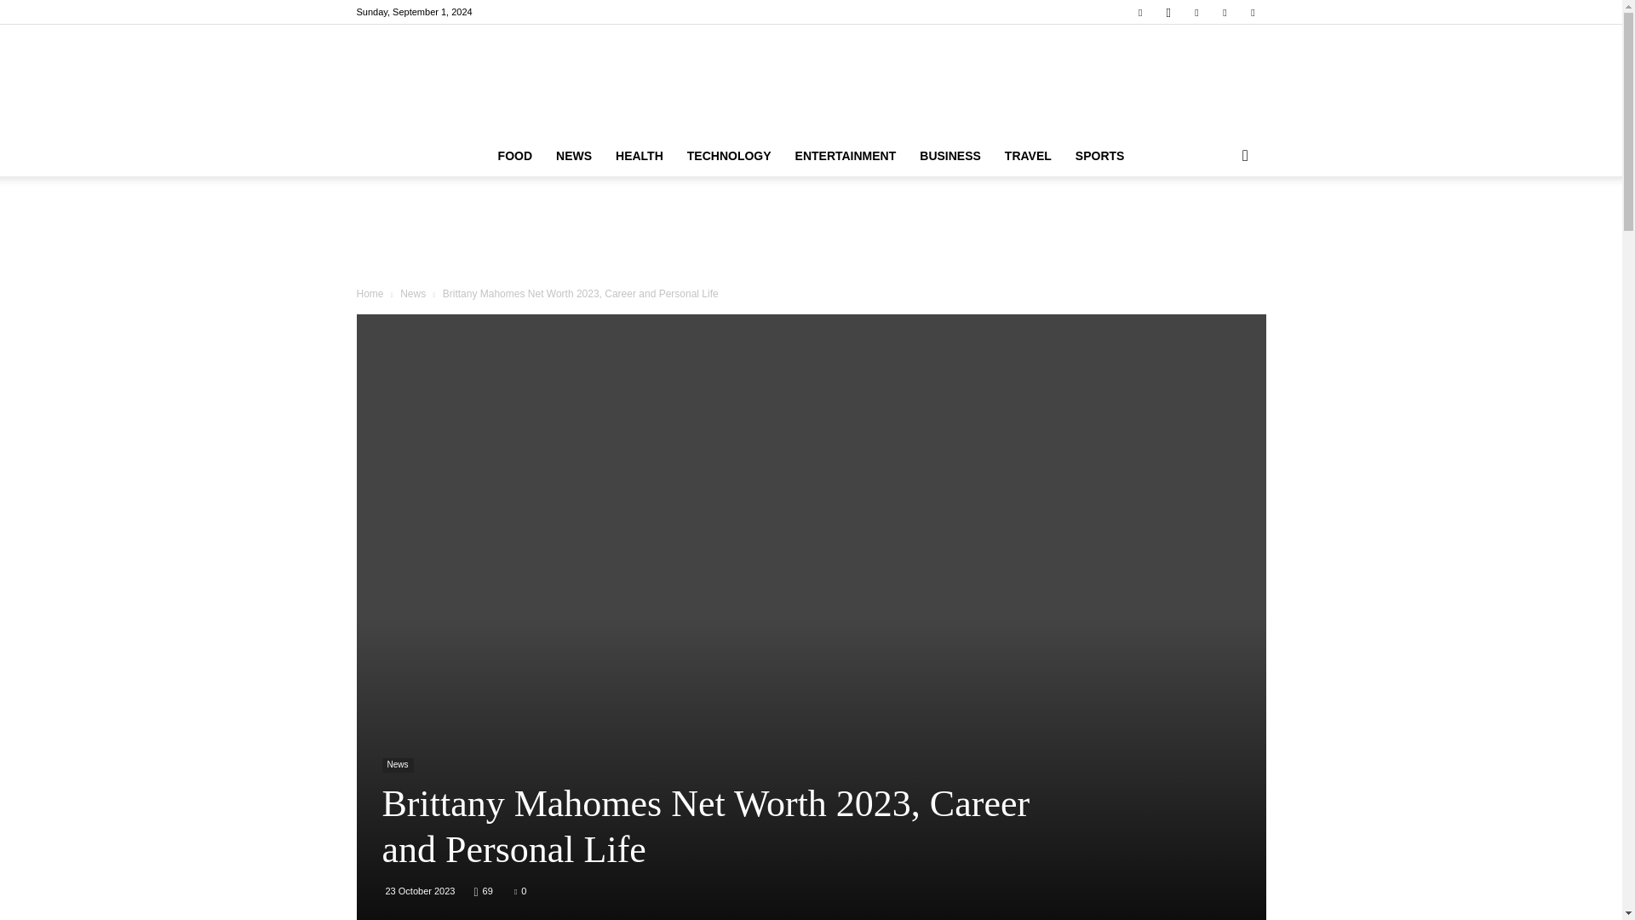  I want to click on Home, so click(370, 294).